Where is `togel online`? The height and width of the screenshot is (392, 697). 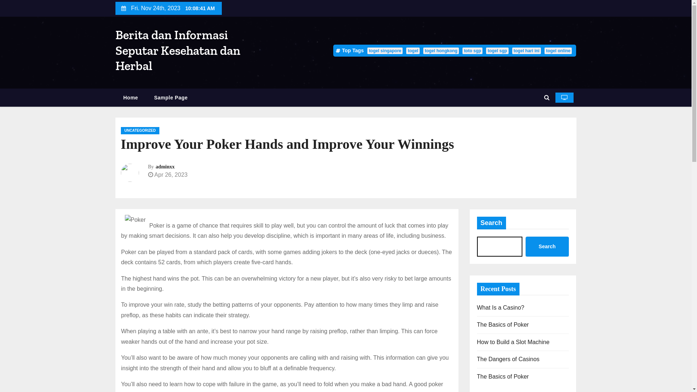
togel online is located at coordinates (558, 51).